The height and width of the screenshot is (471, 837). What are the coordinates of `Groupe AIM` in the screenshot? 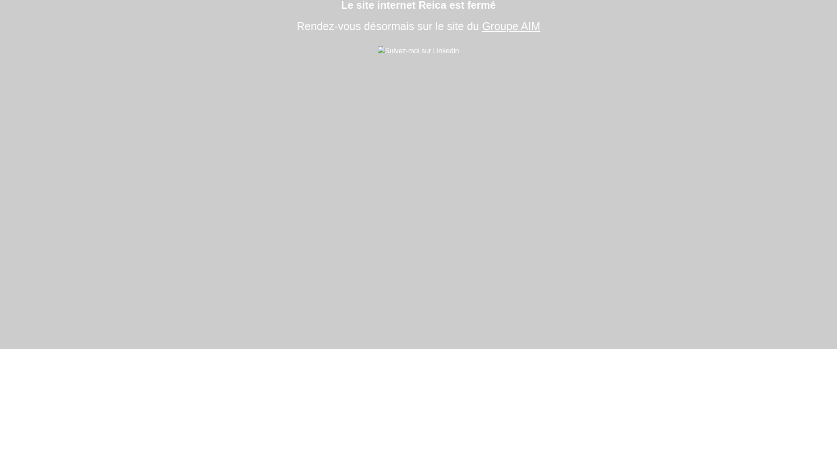 It's located at (511, 26).